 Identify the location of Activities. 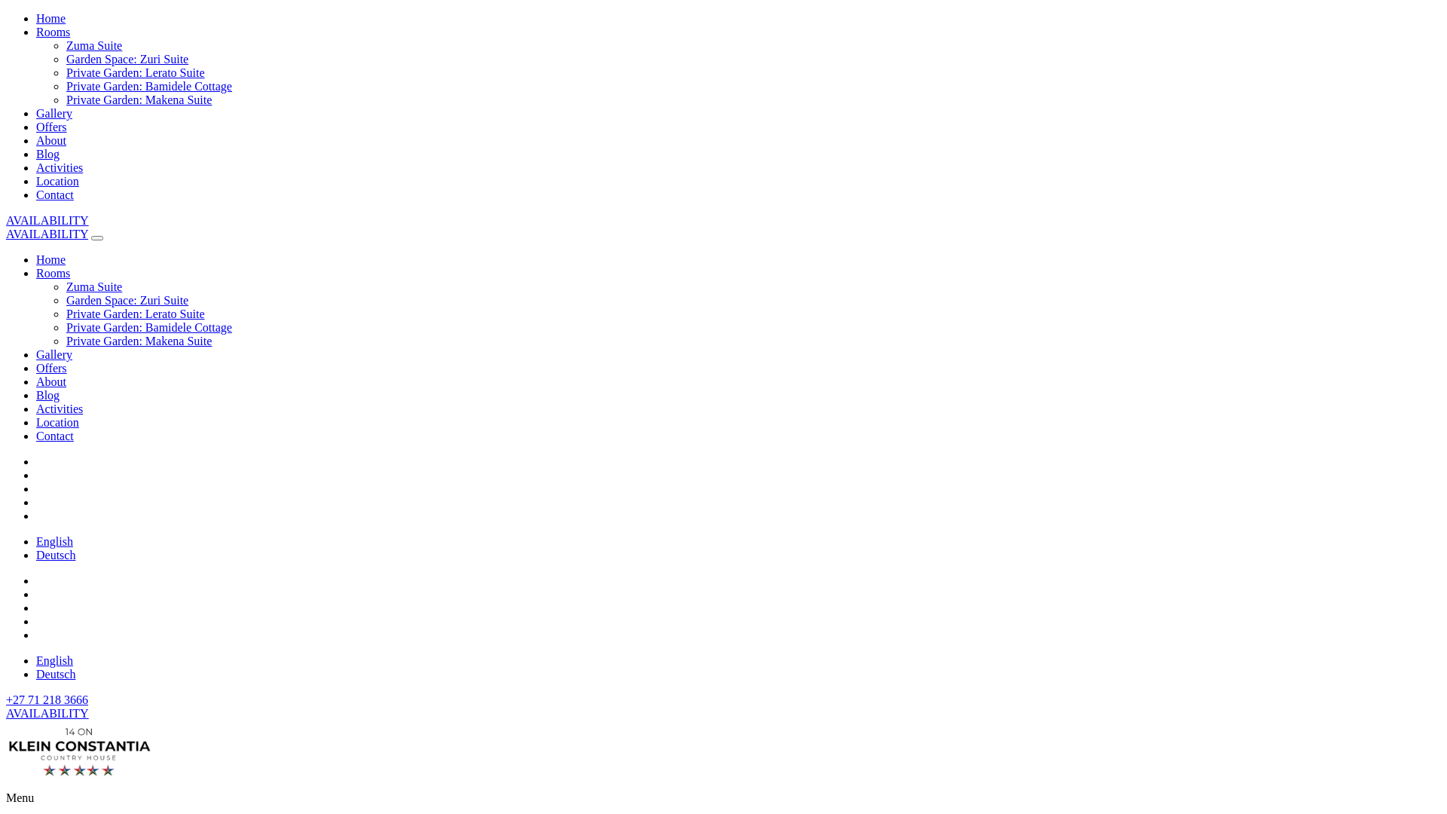
(60, 409).